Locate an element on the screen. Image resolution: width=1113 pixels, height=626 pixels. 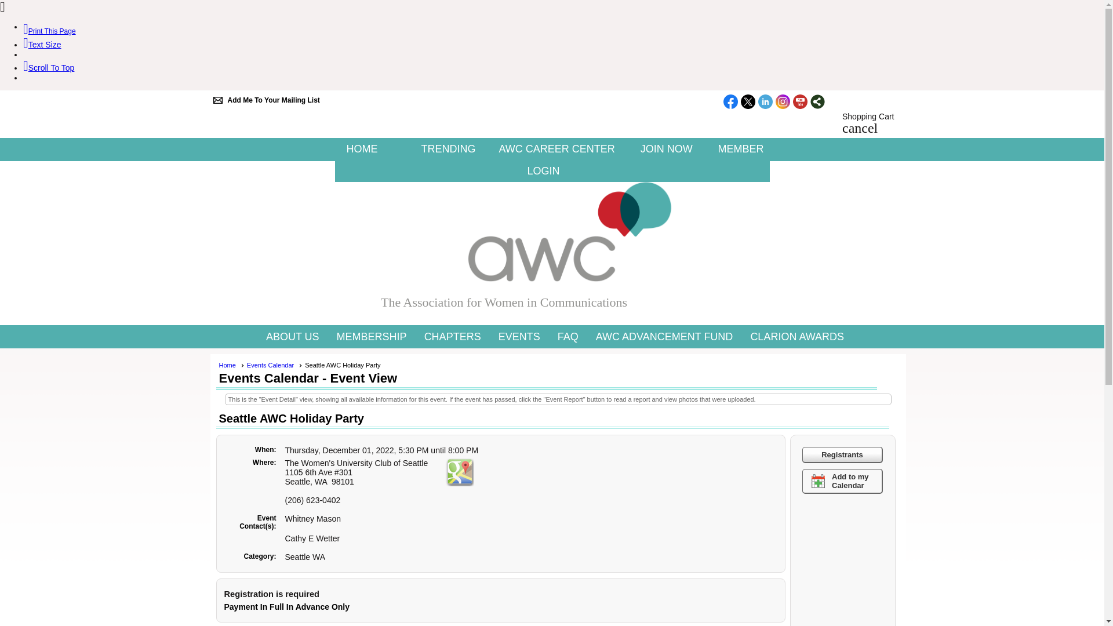
HOME        is located at coordinates (372, 148).